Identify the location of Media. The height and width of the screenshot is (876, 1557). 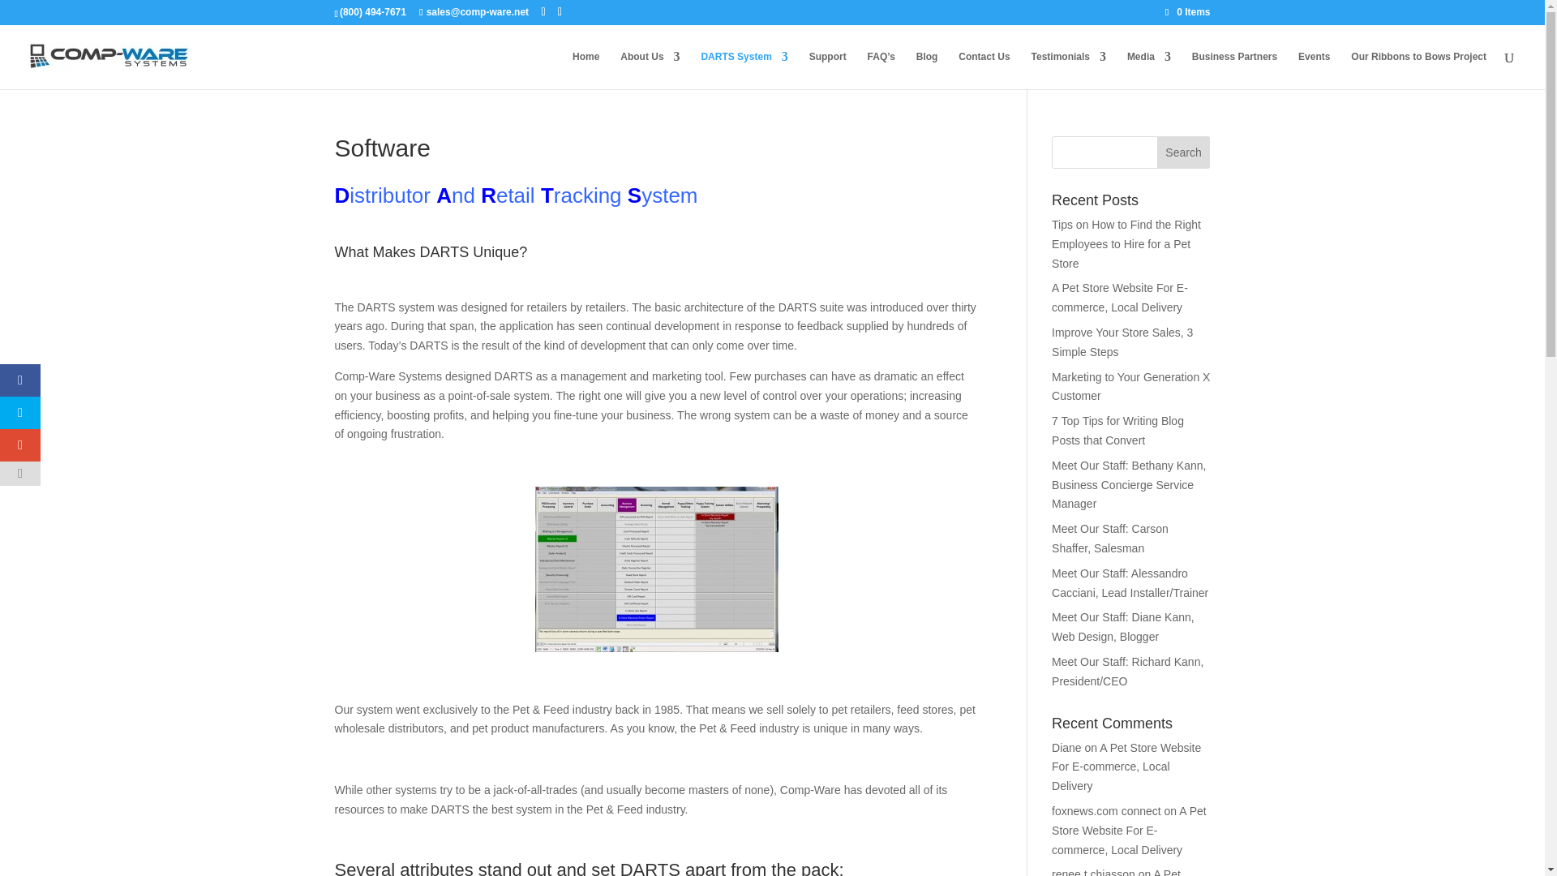
(1148, 70).